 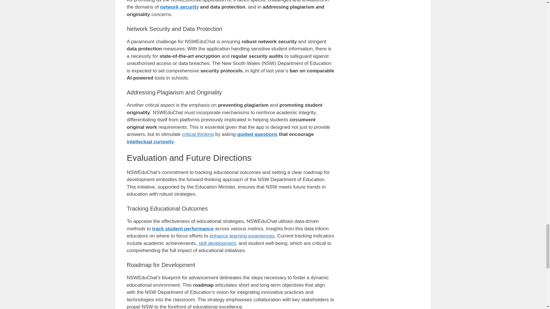 I want to click on critical thinking, so click(x=198, y=134).